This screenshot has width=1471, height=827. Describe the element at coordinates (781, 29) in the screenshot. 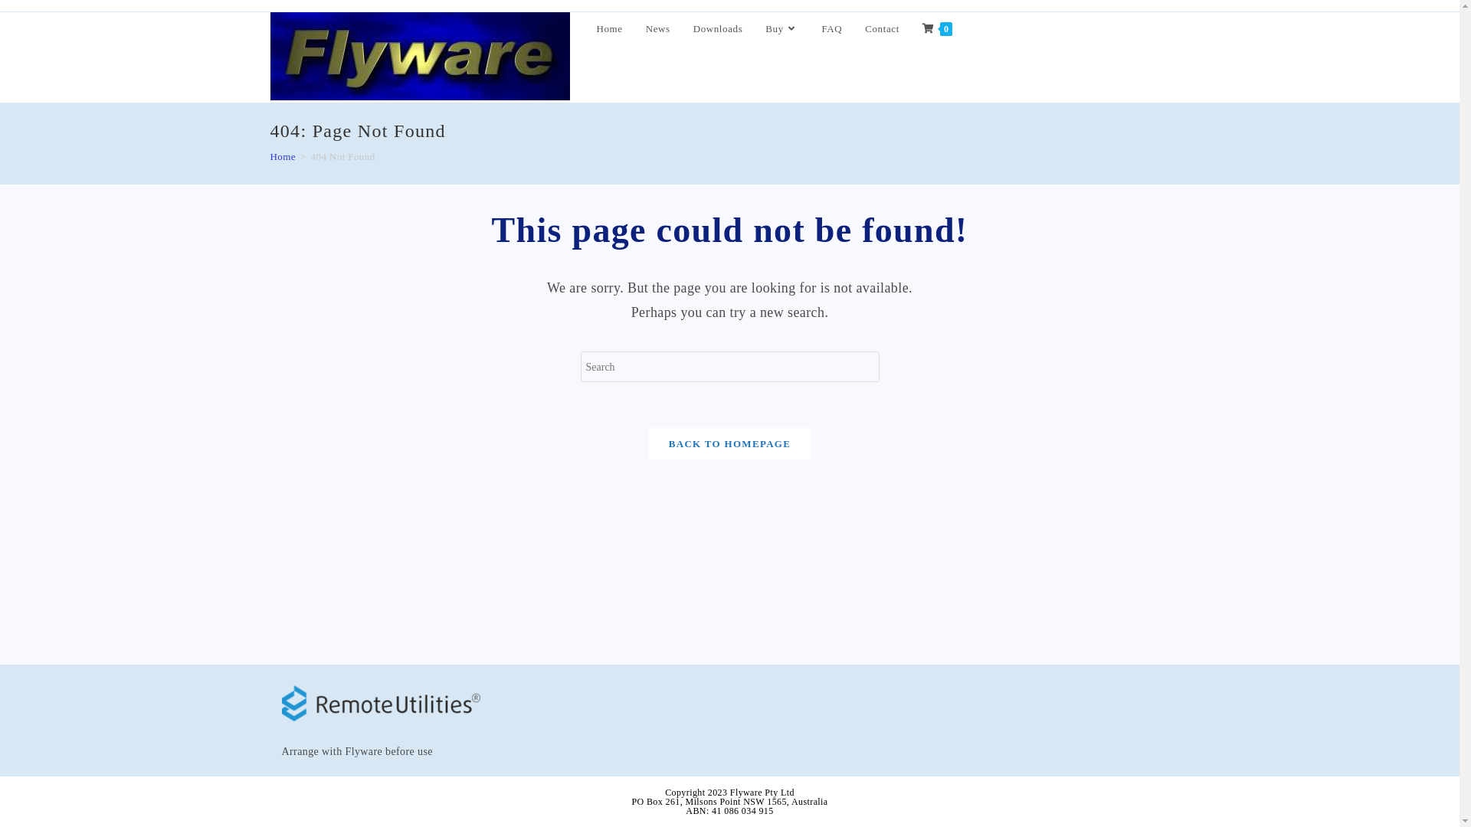

I see `Buy` at that location.